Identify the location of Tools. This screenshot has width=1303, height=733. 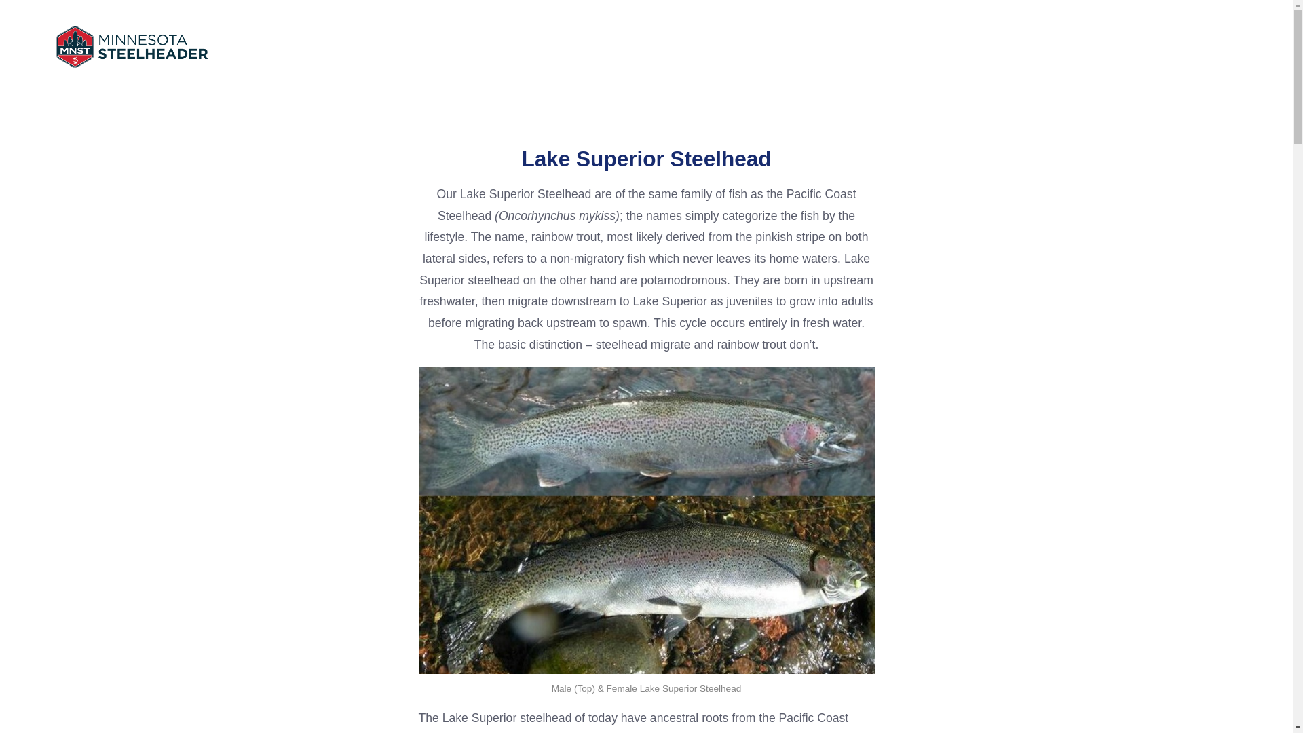
(1002, 46).